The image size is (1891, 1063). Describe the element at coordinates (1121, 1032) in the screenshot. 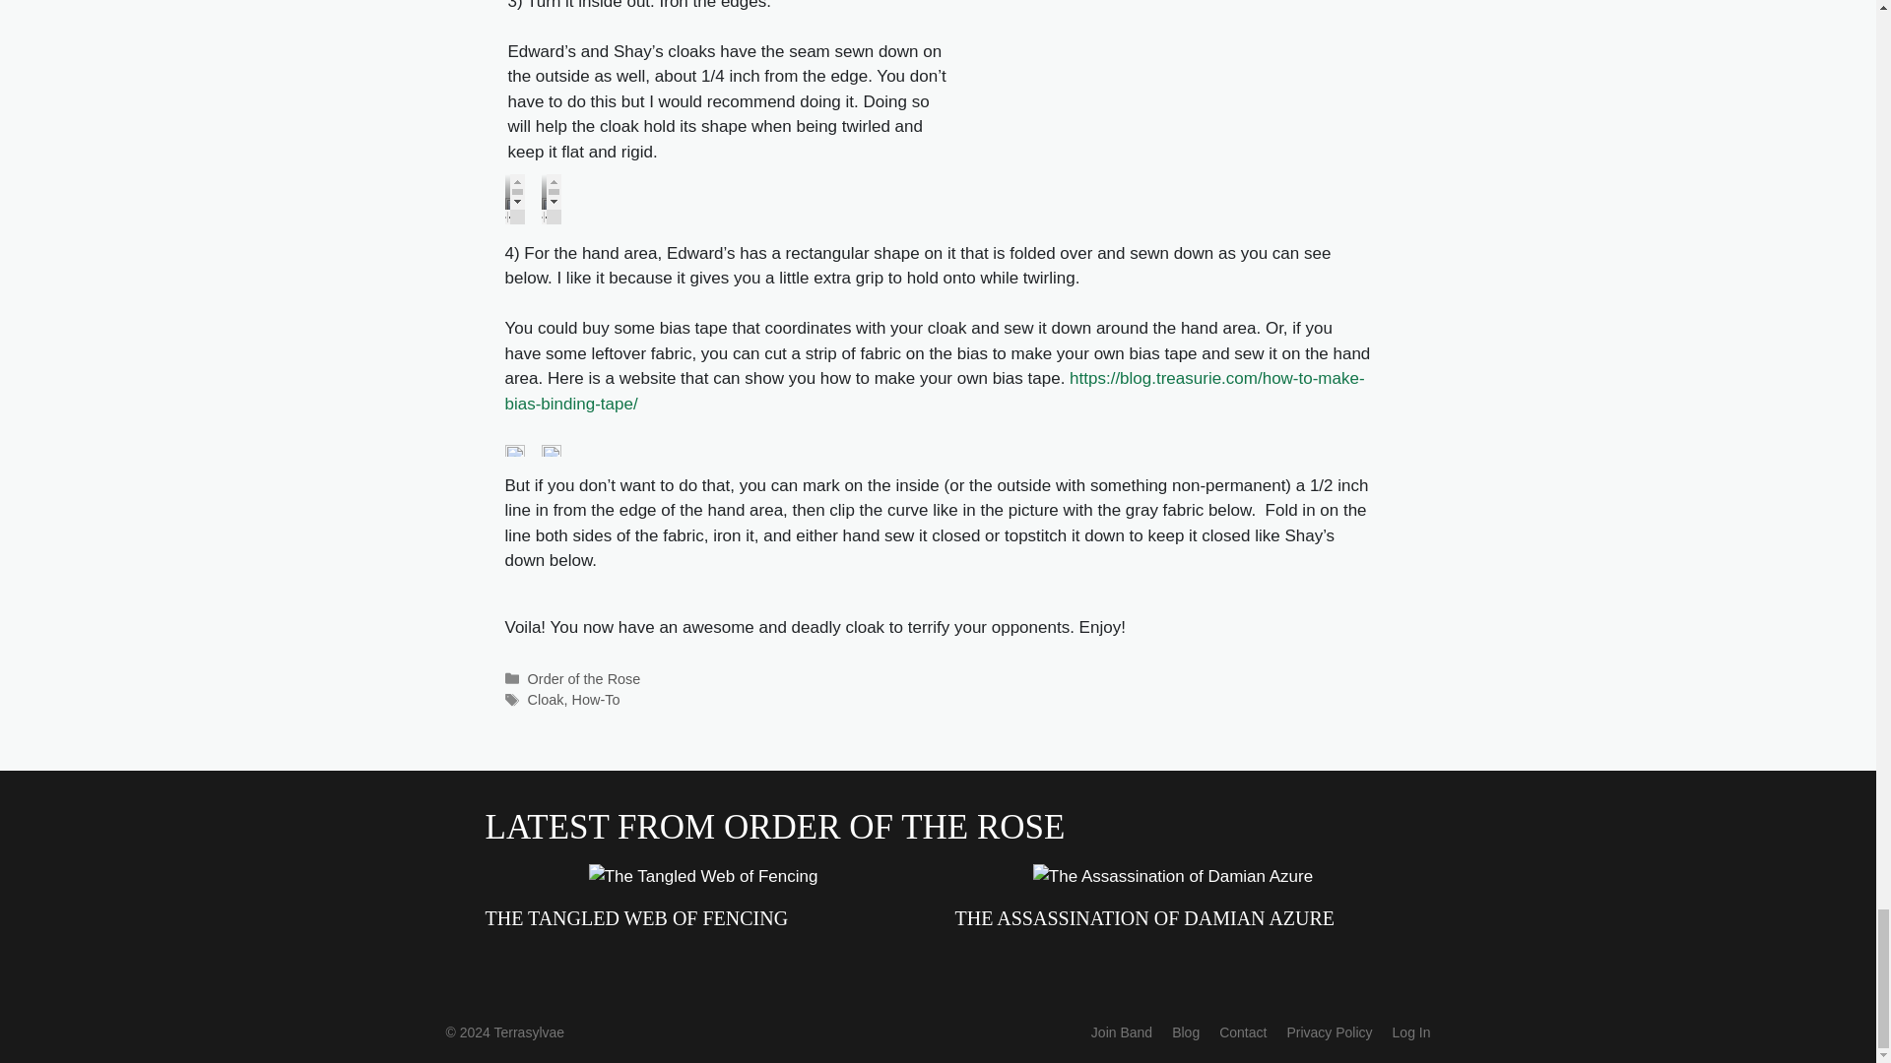

I see `Join Band` at that location.